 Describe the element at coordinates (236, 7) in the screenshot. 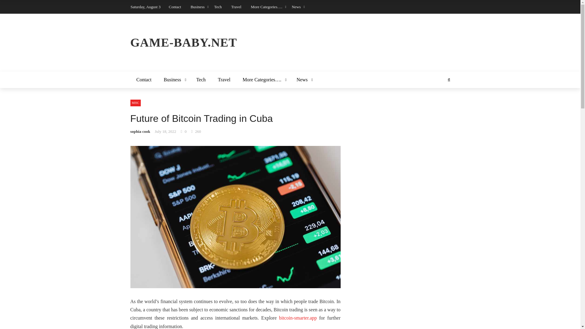

I see `Travel` at that location.